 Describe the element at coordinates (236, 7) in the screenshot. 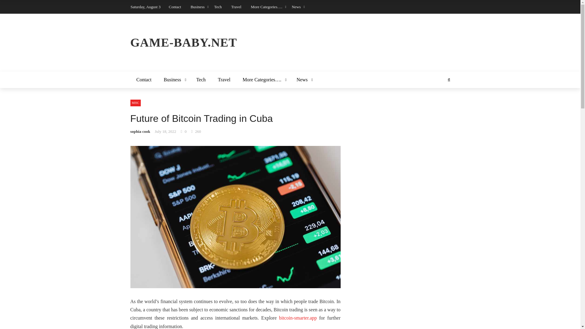

I see `Travel` at that location.